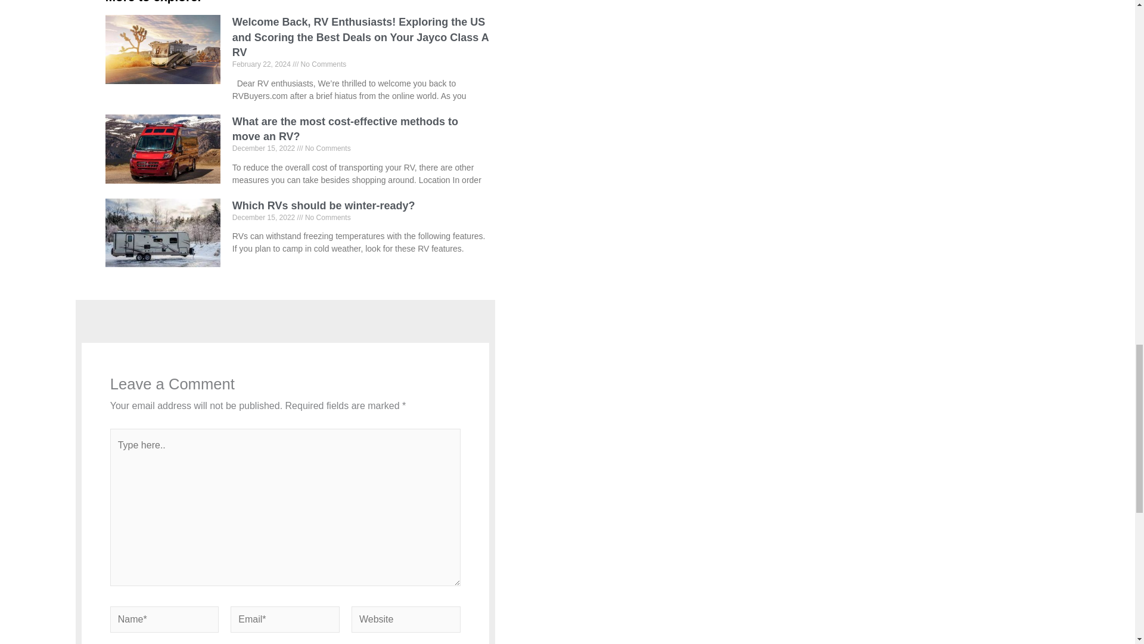 The width and height of the screenshot is (1144, 644). What do you see at coordinates (345, 129) in the screenshot?
I see `What are the most cost-effective methods to move an RV?` at bounding box center [345, 129].